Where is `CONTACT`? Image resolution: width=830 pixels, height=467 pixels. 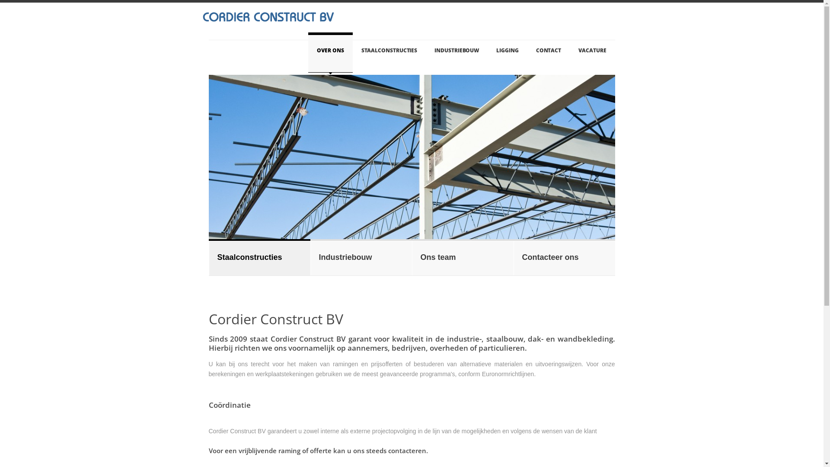 CONTACT is located at coordinates (549, 53).